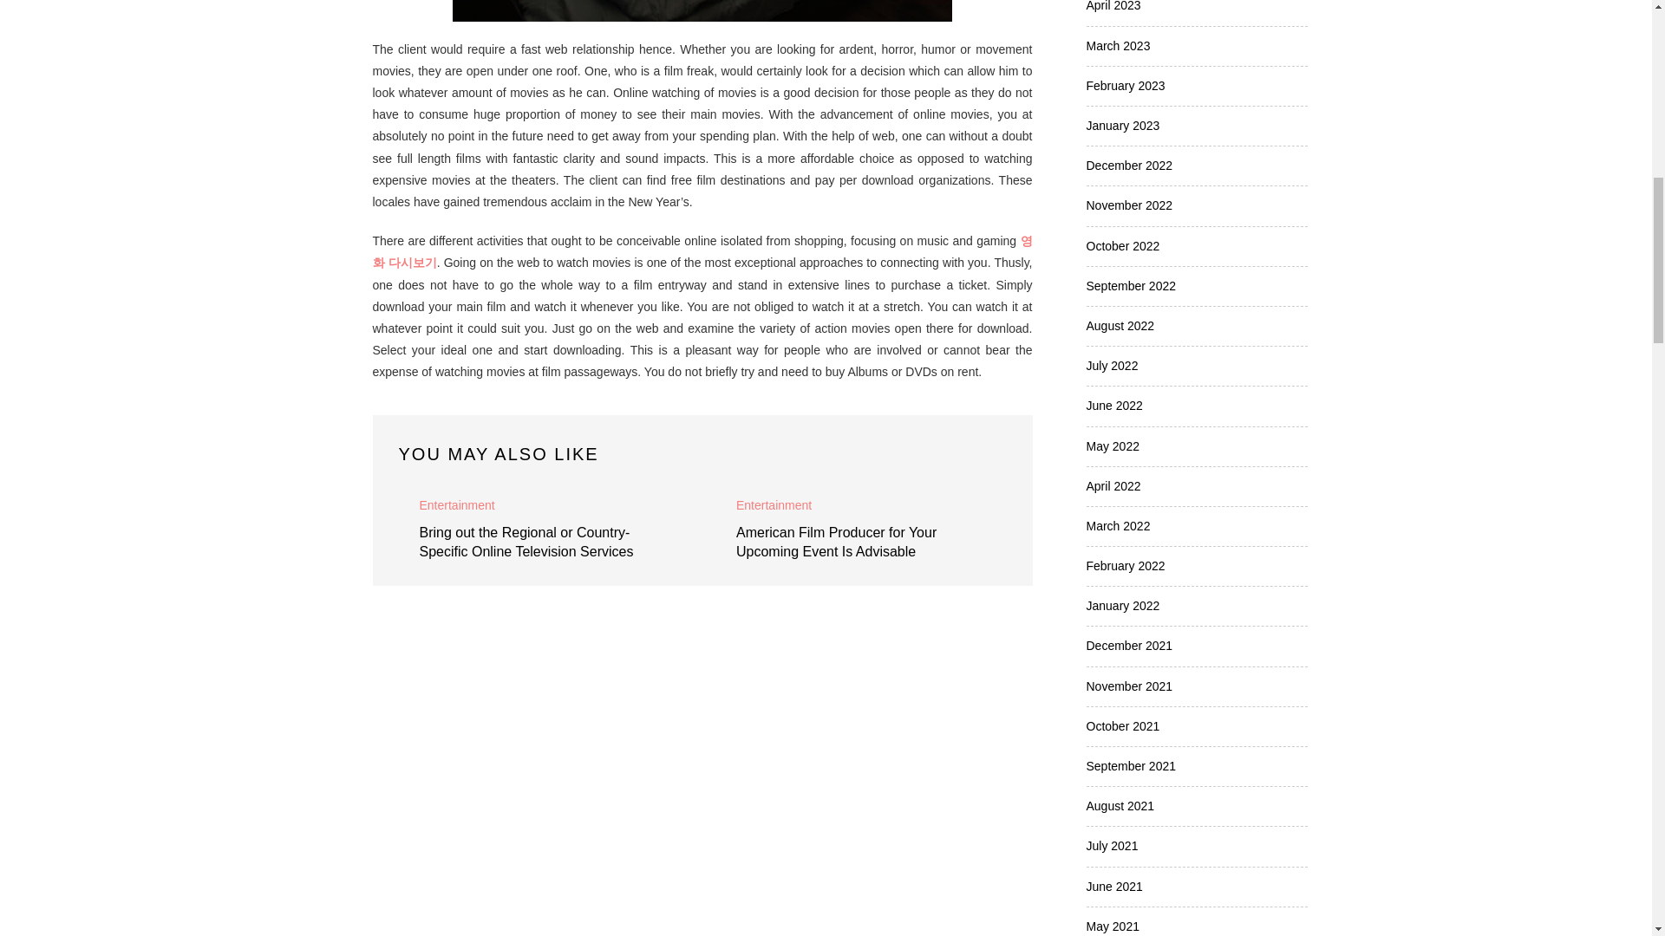  I want to click on Entertainment, so click(456, 504).